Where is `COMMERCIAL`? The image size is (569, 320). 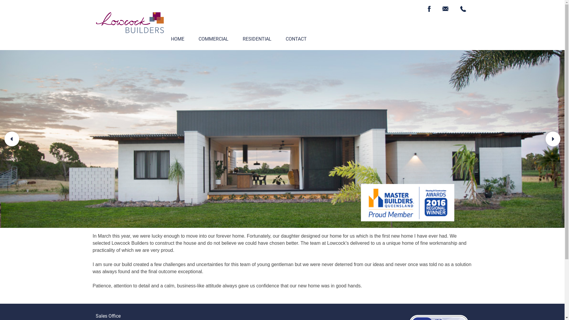 COMMERCIAL is located at coordinates (213, 39).